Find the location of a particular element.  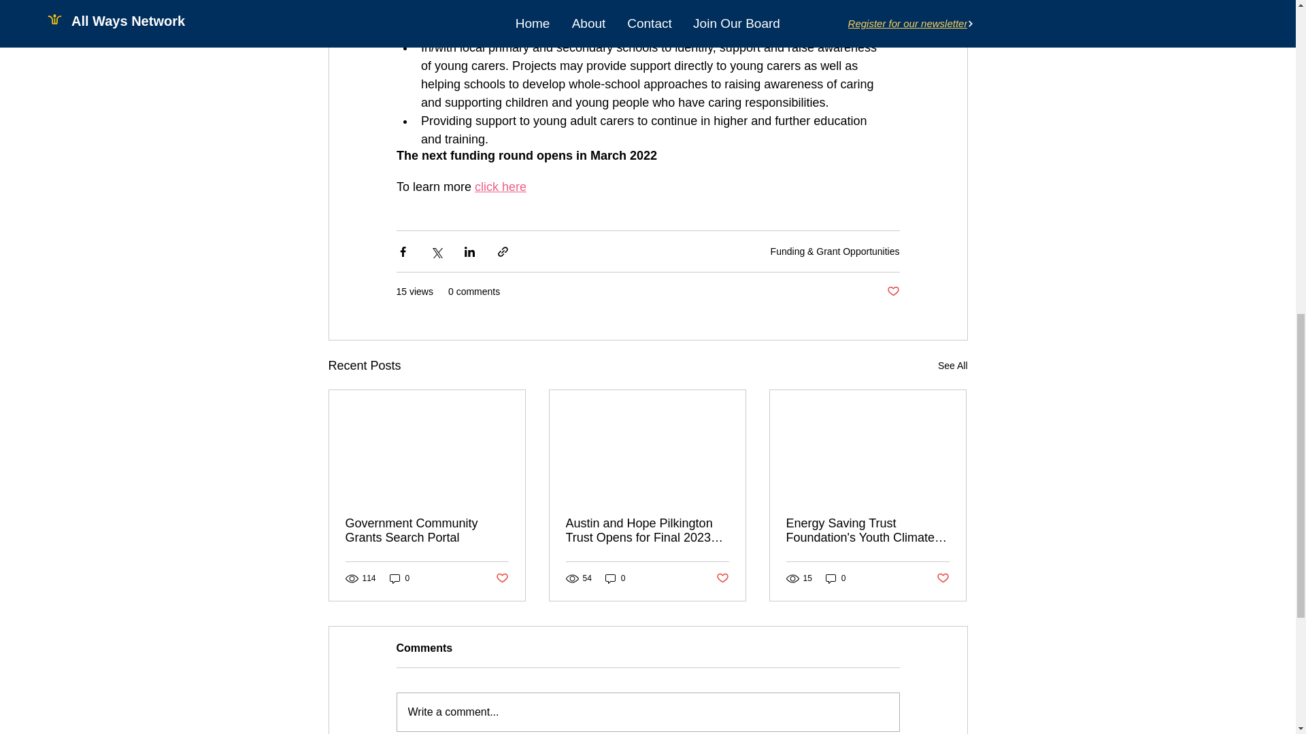

Post not marked as liked is located at coordinates (892, 292).